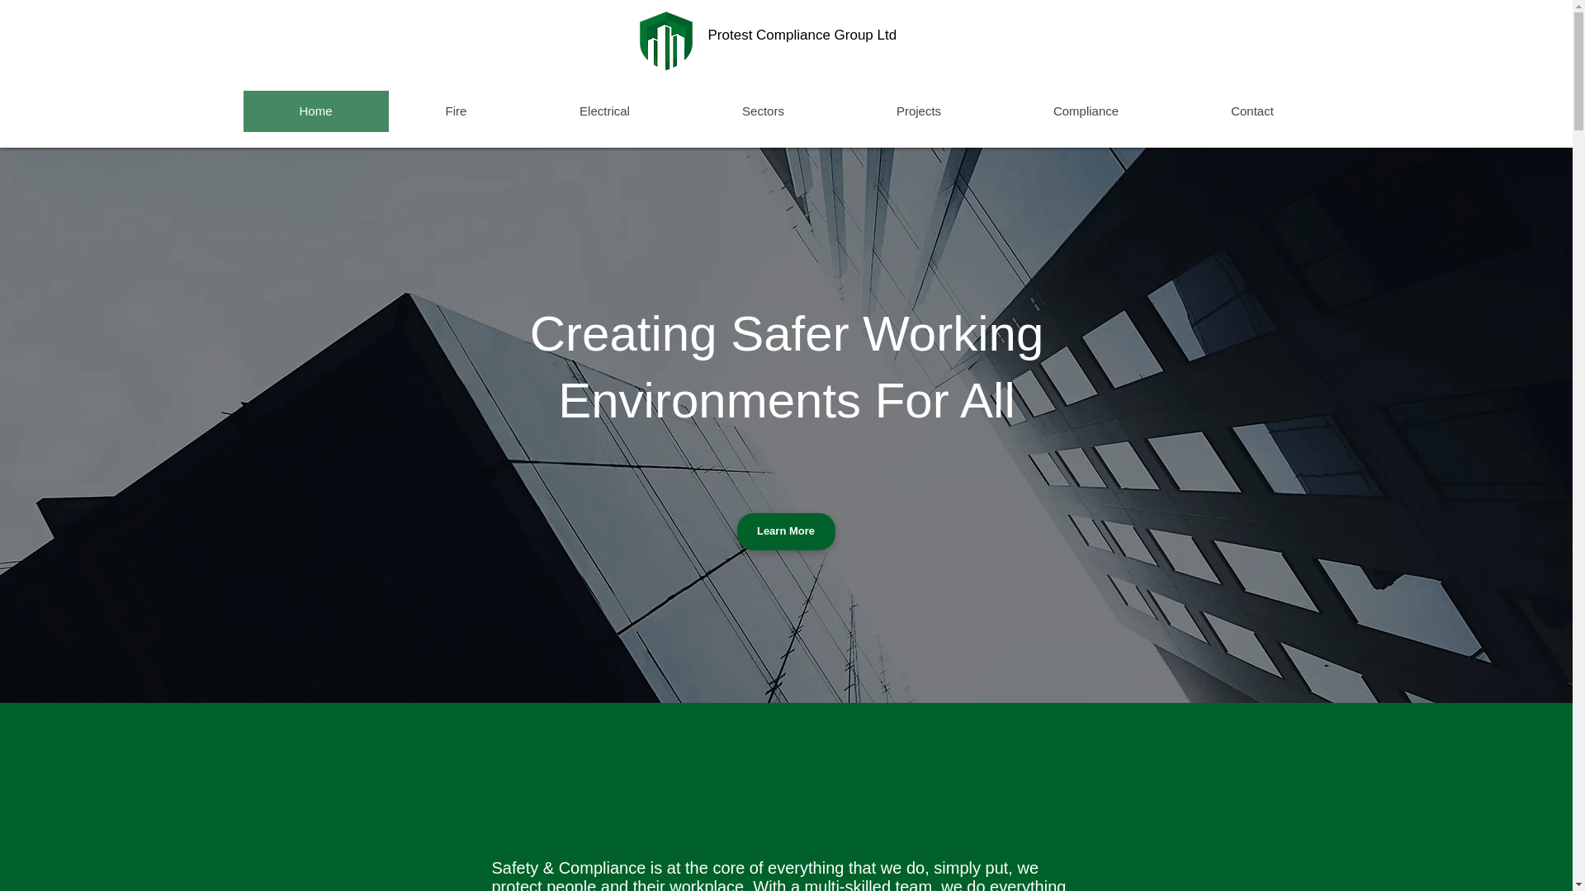 The width and height of the screenshot is (1585, 891). Describe the element at coordinates (604, 111) in the screenshot. I see `Electrical` at that location.